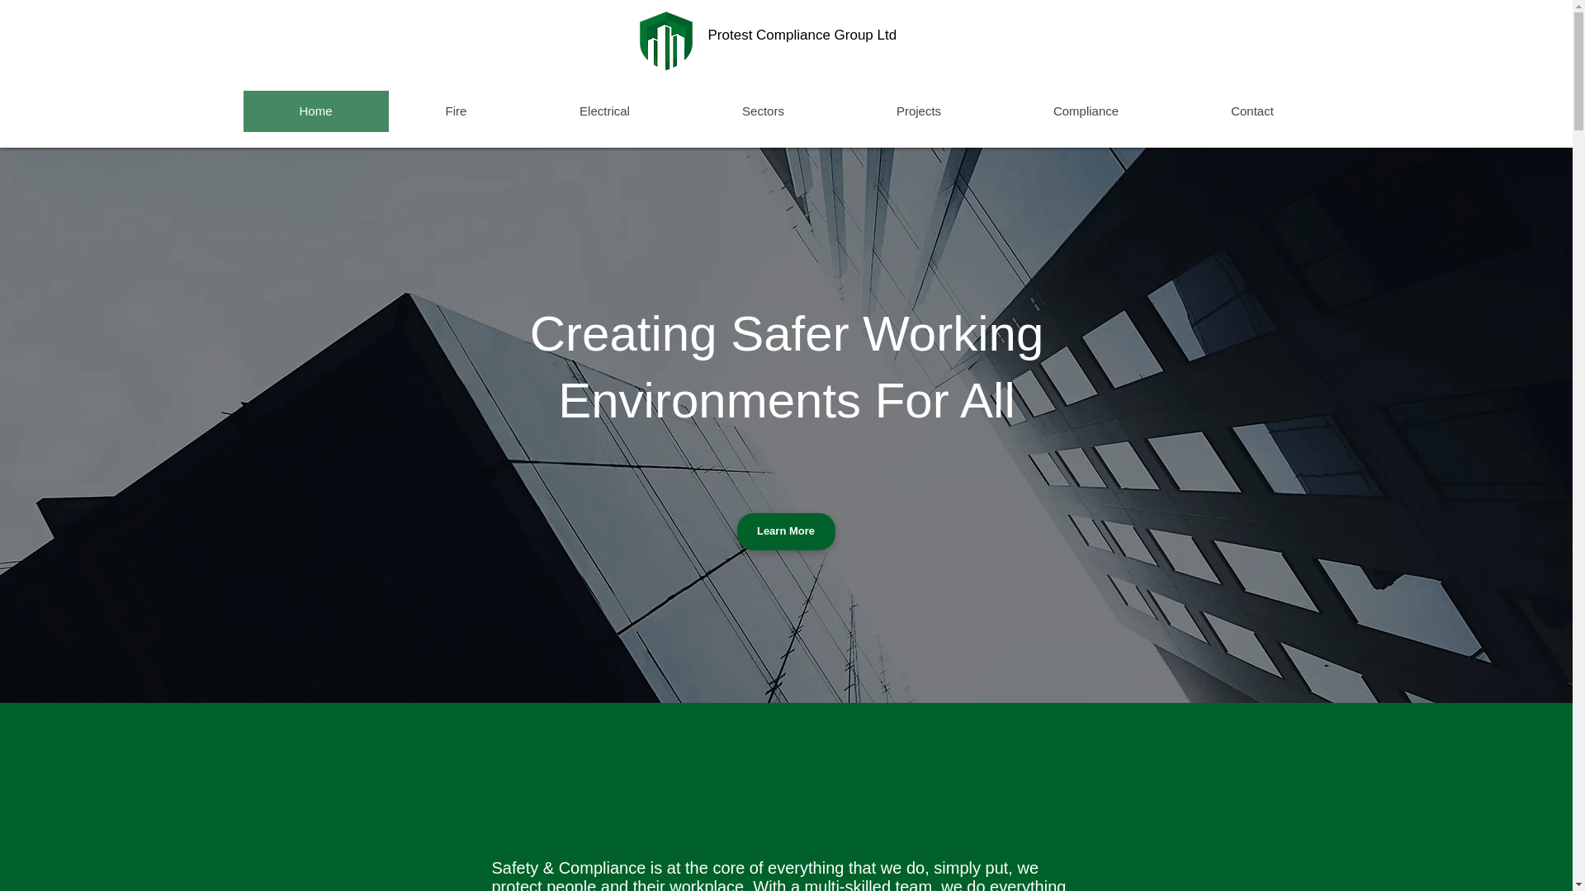 The width and height of the screenshot is (1585, 891). Describe the element at coordinates (604, 111) in the screenshot. I see `Electrical` at that location.